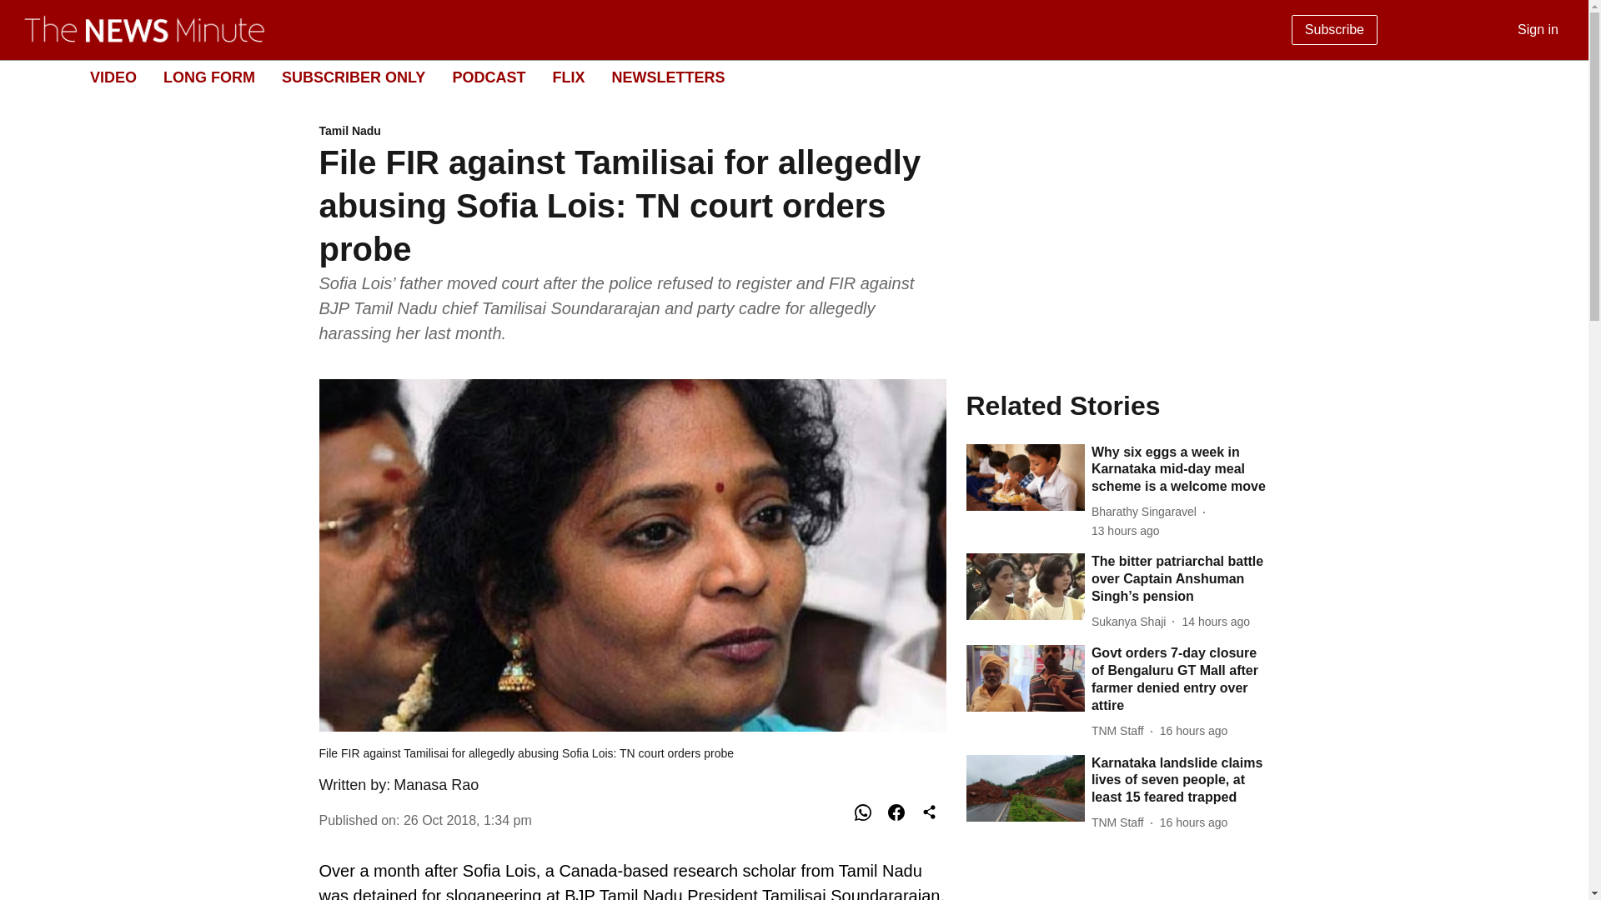 This screenshot has height=900, width=1601. I want to click on 2018-10-26 05:34, so click(467, 820).